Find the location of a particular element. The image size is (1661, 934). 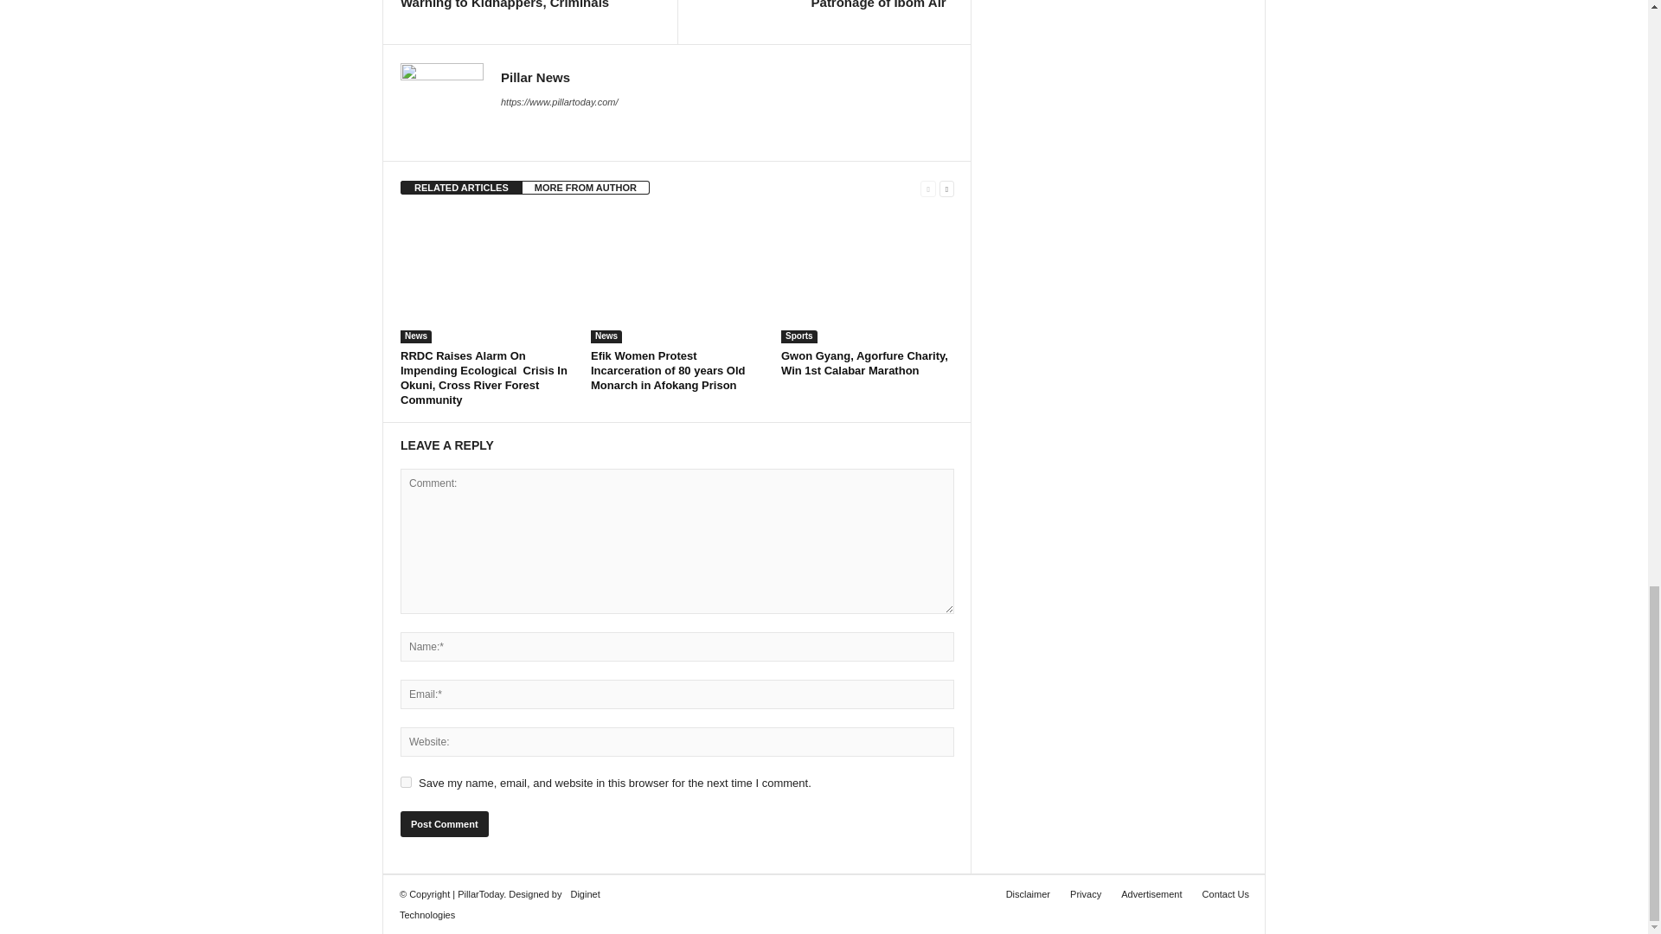

Post Comment is located at coordinates (444, 823).